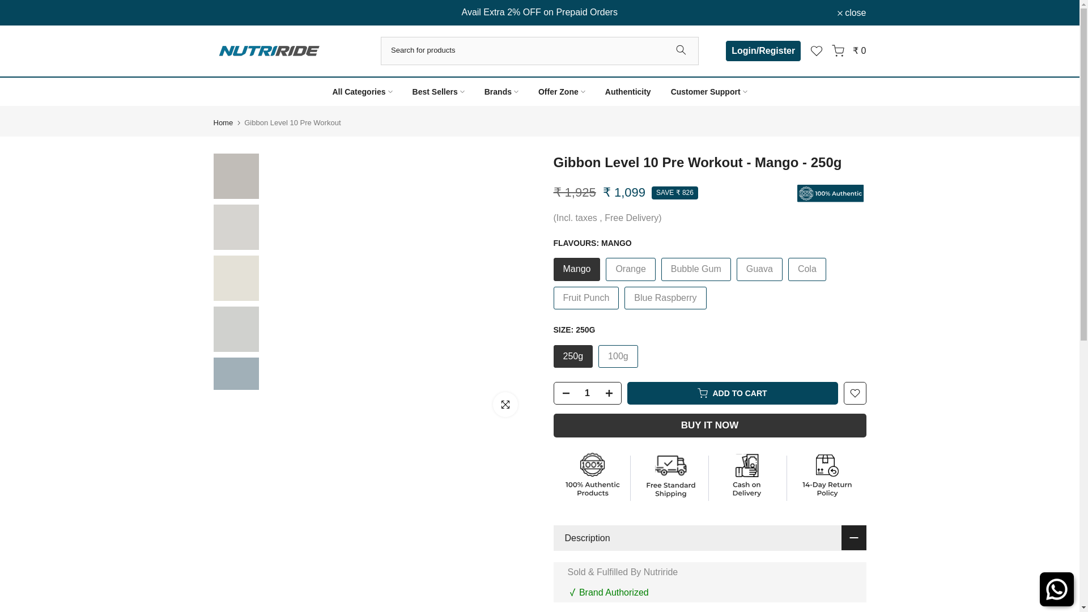  I want to click on 1, so click(587, 393).